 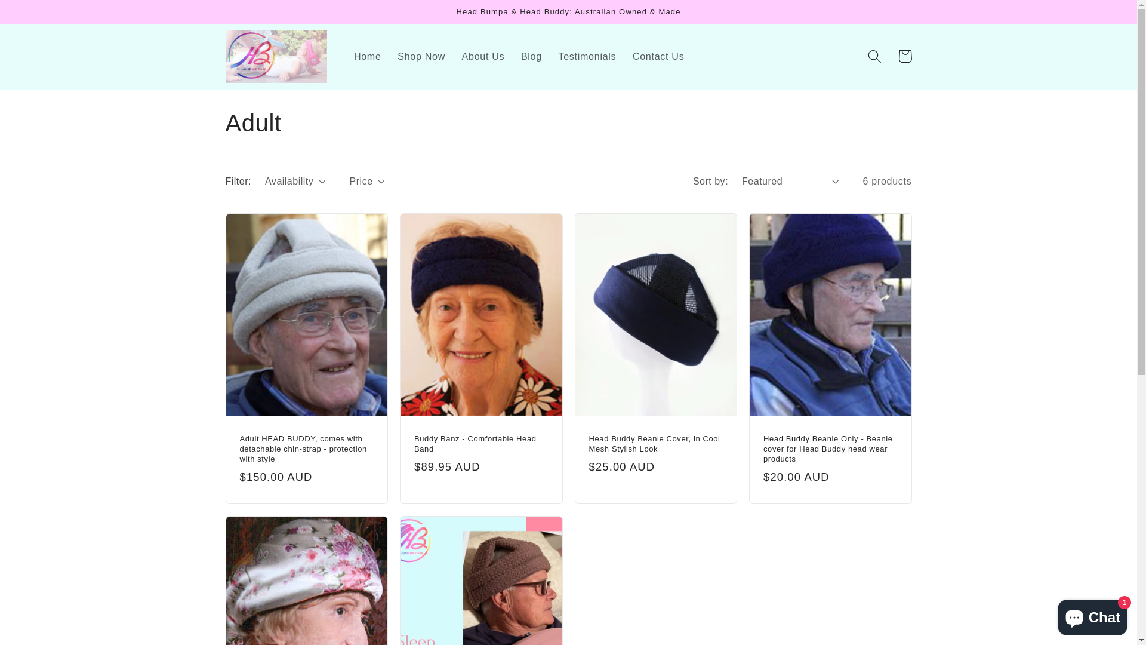 What do you see at coordinates (531, 56) in the screenshot?
I see `Blog` at bounding box center [531, 56].